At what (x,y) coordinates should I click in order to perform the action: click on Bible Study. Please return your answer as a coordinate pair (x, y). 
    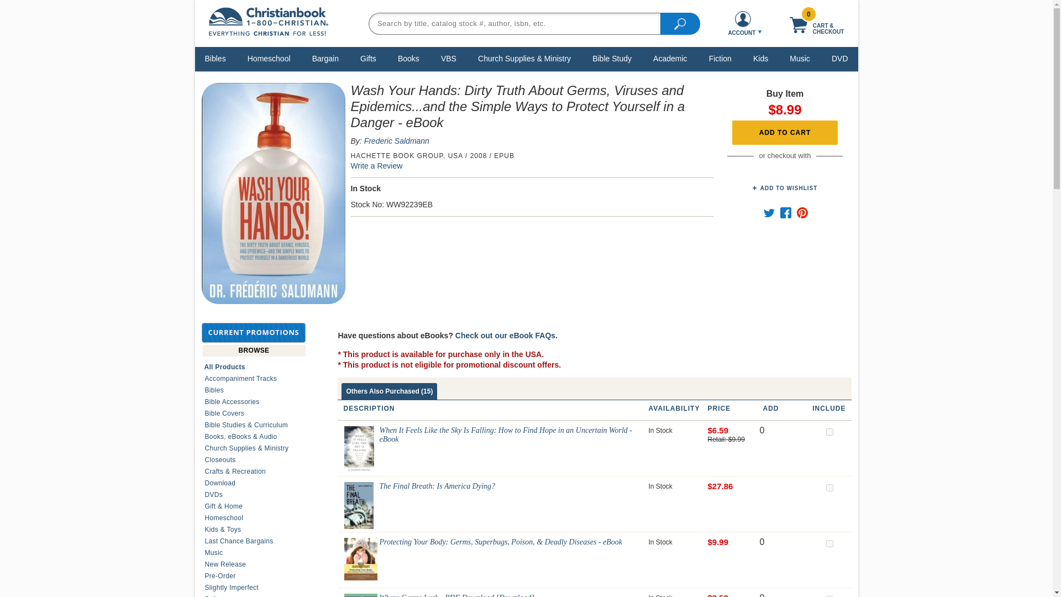
    Looking at the image, I should click on (612, 58).